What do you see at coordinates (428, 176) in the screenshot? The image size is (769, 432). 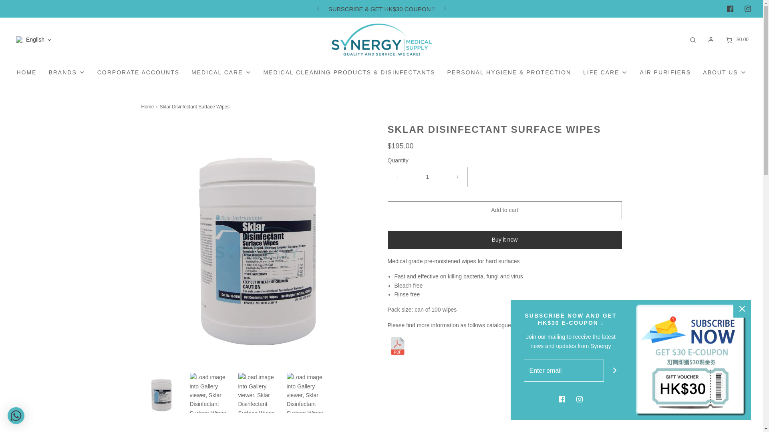 I see `1` at bounding box center [428, 176].